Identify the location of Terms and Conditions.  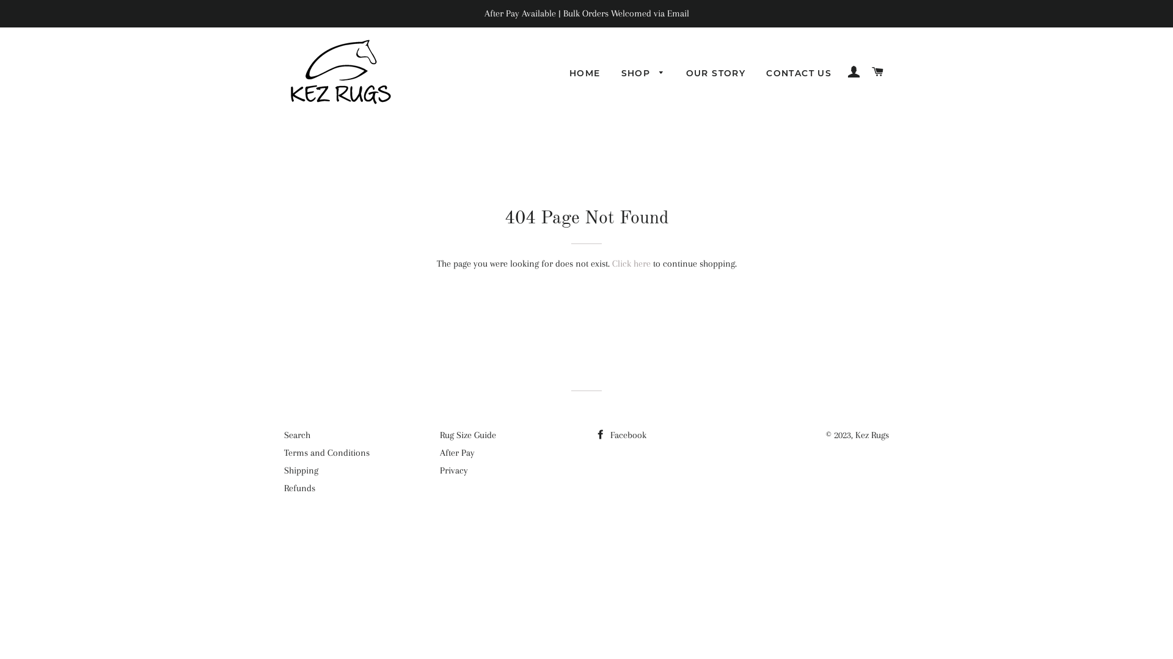
(327, 453).